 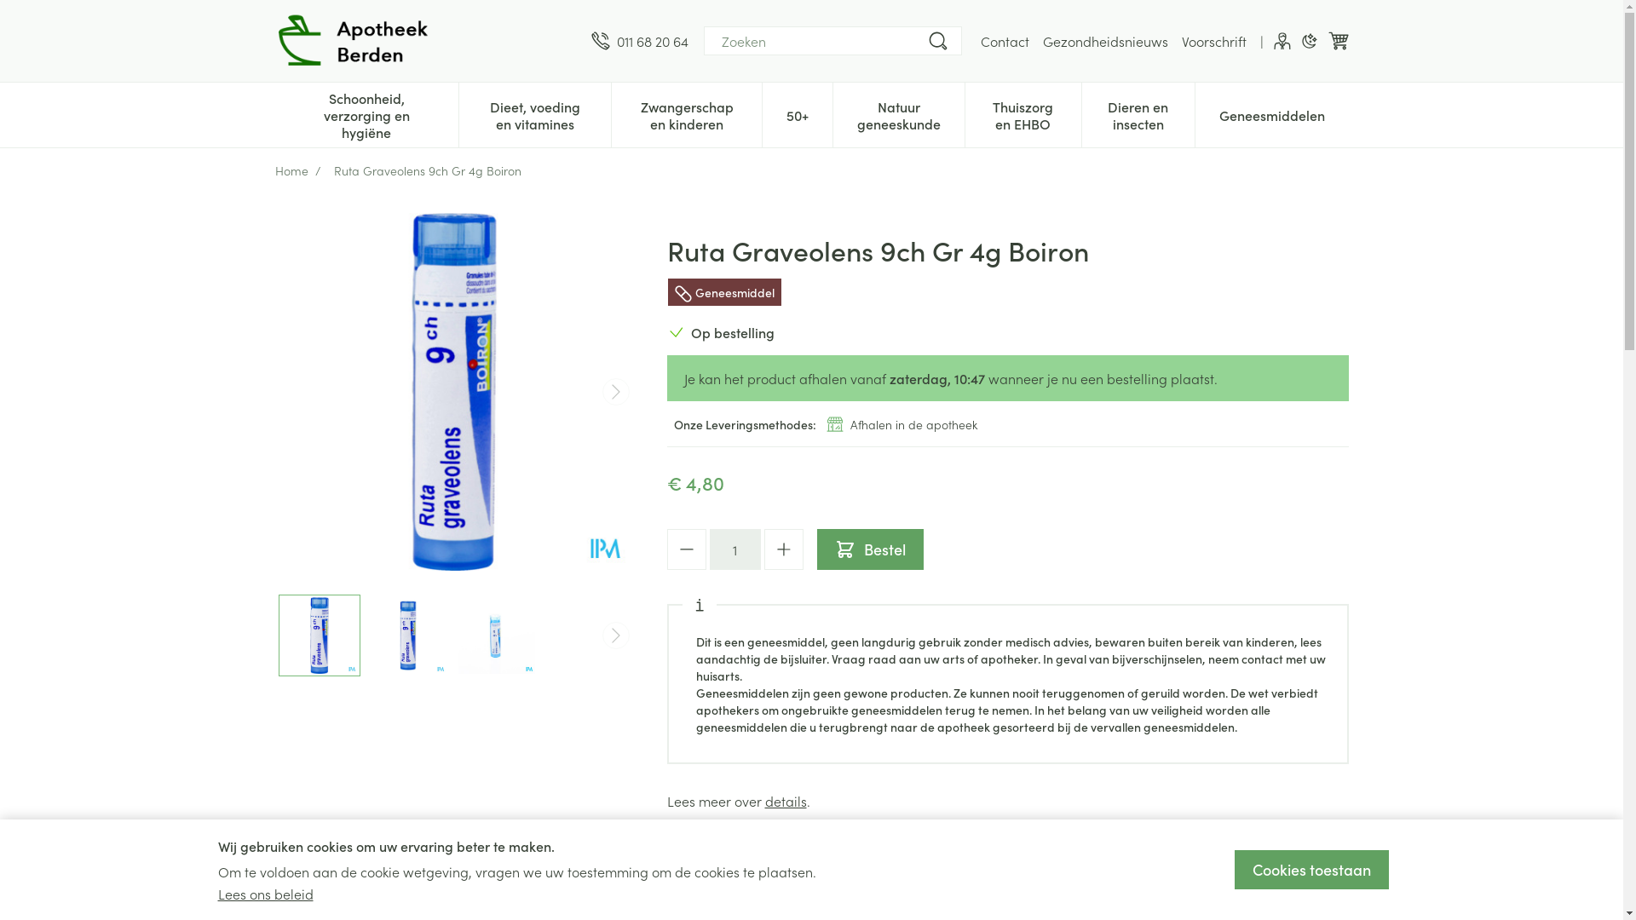 I want to click on Natuur geneeskunde, so click(x=899, y=113).